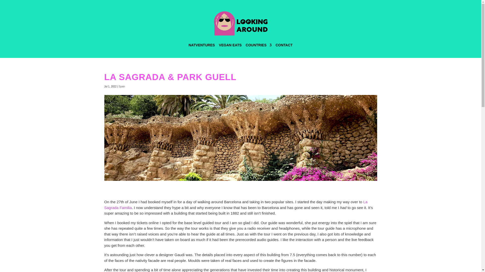 This screenshot has width=485, height=272. What do you see at coordinates (235, 205) in the screenshot?
I see `La Sagrada Familia` at bounding box center [235, 205].